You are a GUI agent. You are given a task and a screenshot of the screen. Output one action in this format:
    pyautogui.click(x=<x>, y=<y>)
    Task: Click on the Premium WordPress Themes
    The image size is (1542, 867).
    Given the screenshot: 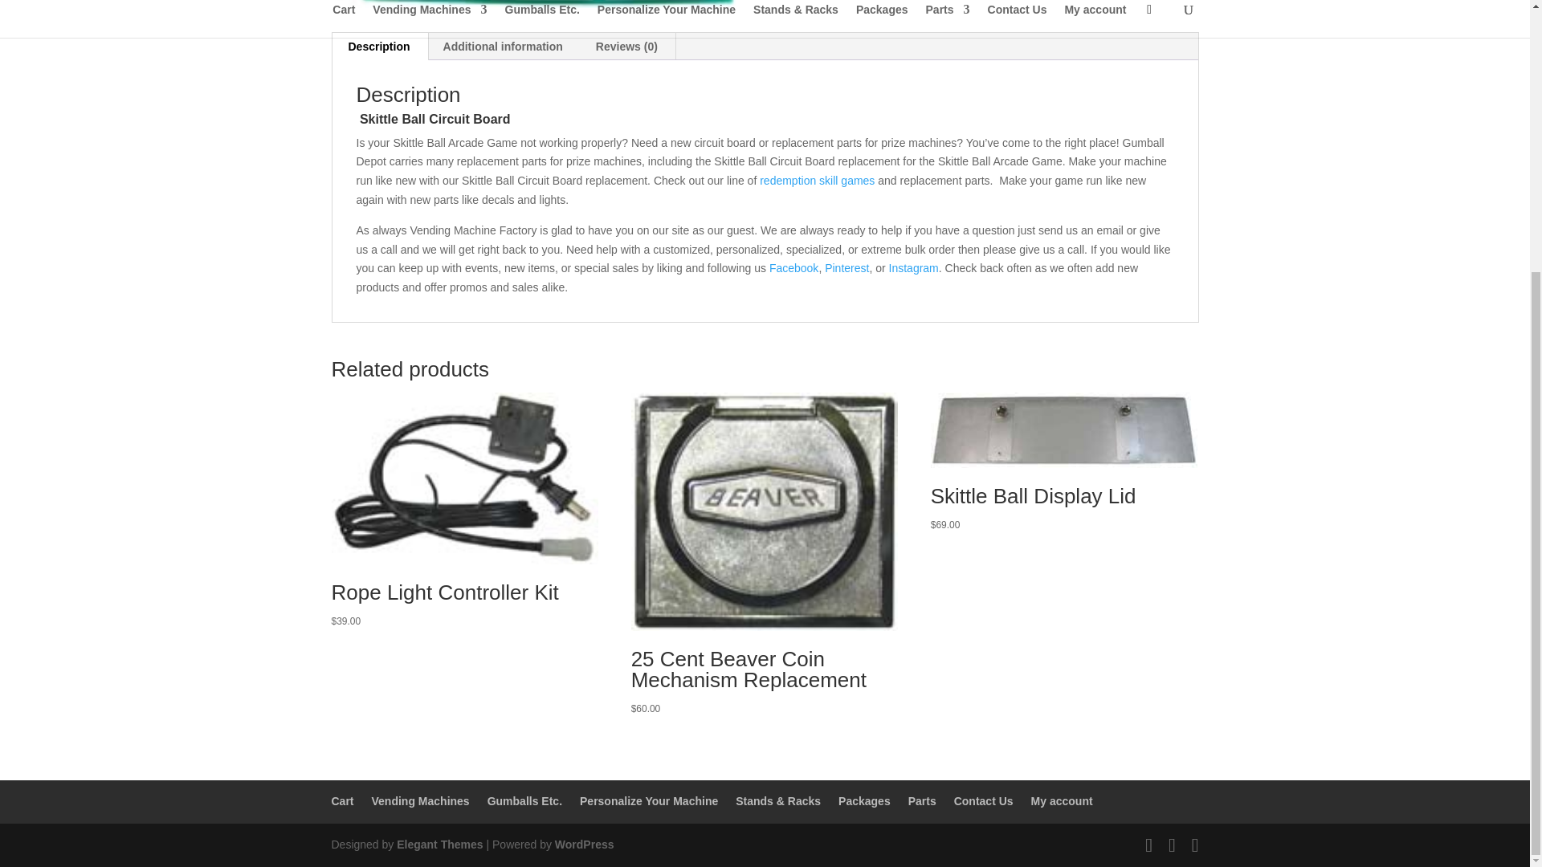 What is the action you would take?
    pyautogui.click(x=439, y=845)
    